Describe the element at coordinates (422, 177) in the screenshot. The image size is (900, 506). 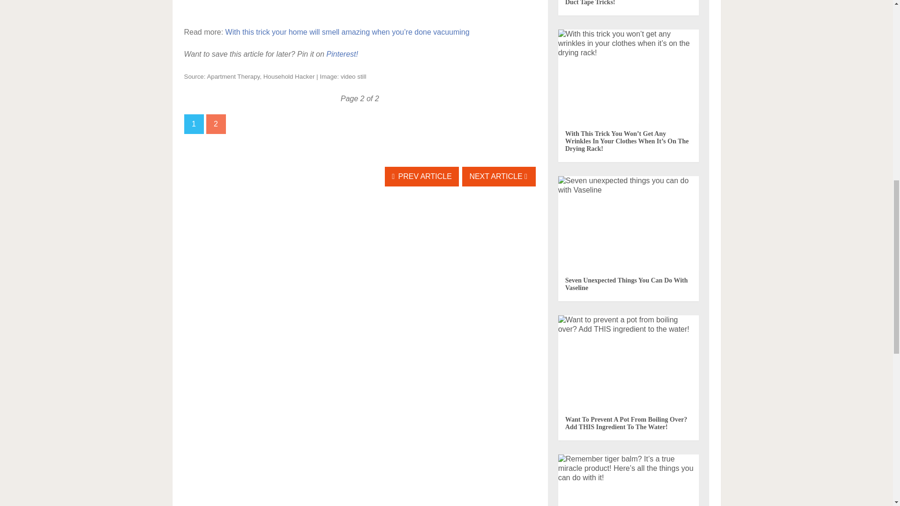
I see `PREV ARTICLE` at that location.